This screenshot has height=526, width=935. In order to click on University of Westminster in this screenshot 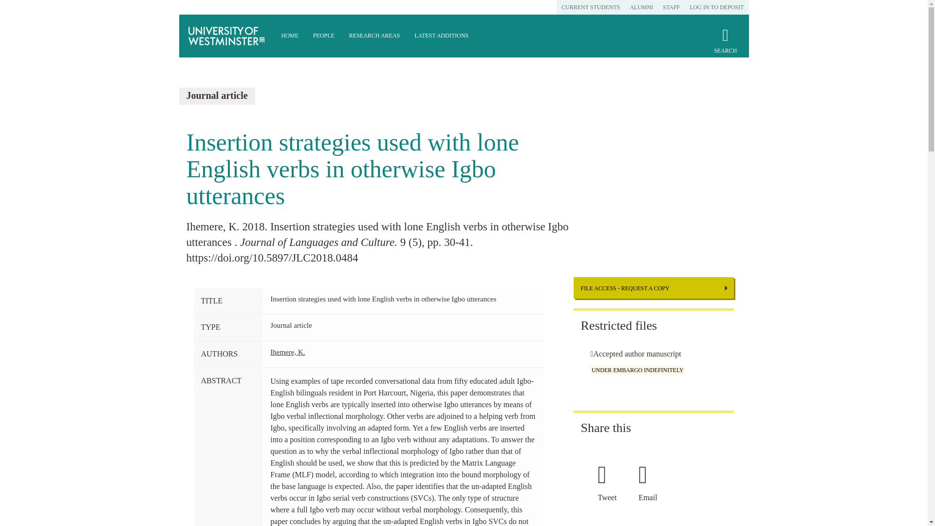, I will do `click(226, 36)`.